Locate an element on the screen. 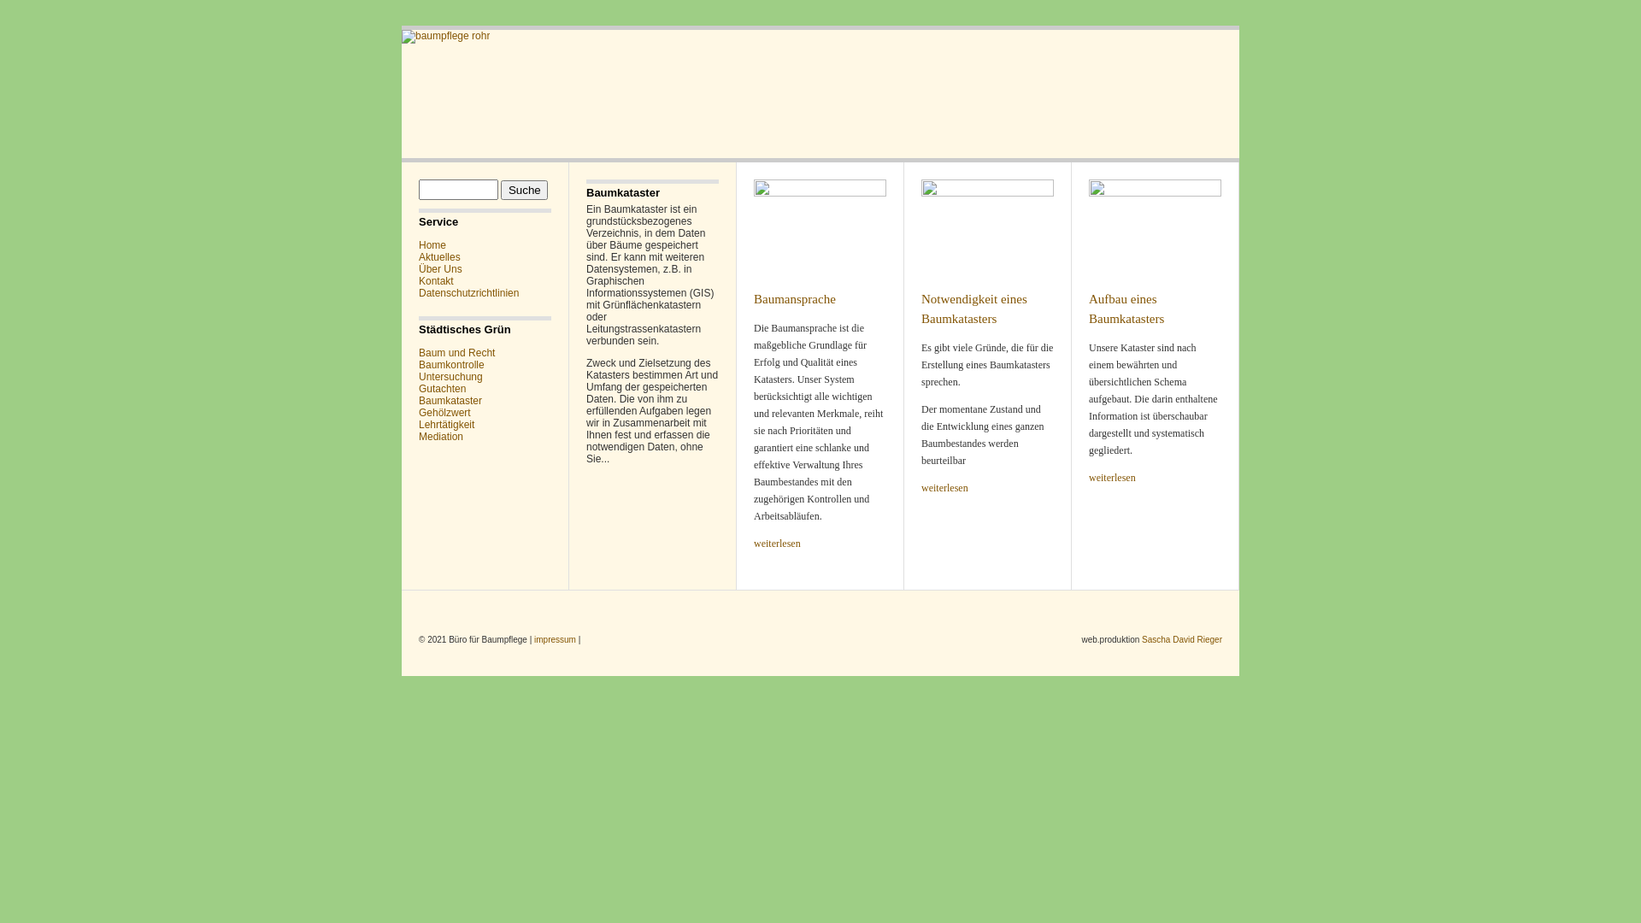 The image size is (1641, 923). Datenschutzrichtlinien is located at coordinates (468, 293).